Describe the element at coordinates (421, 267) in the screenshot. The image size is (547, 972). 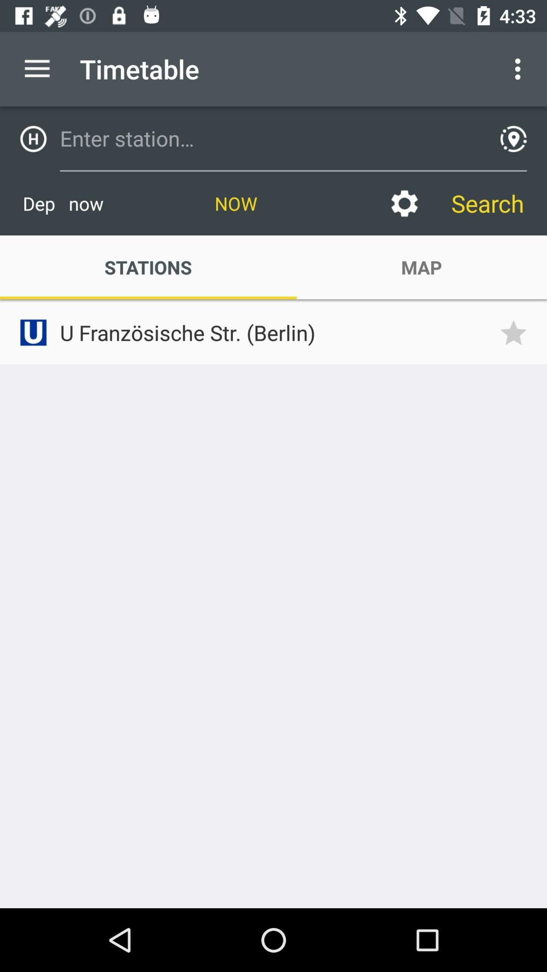
I see `tap item next to stations icon` at that location.